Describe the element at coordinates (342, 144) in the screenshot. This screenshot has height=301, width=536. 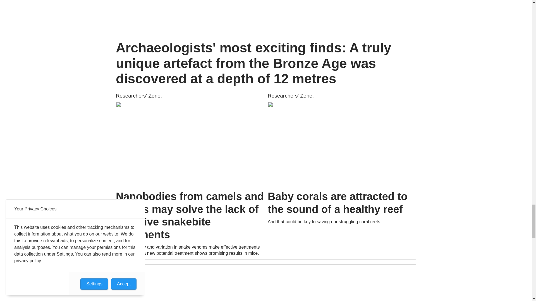
I see `Baby corals are attracted to the sound of a healthy reef` at that location.